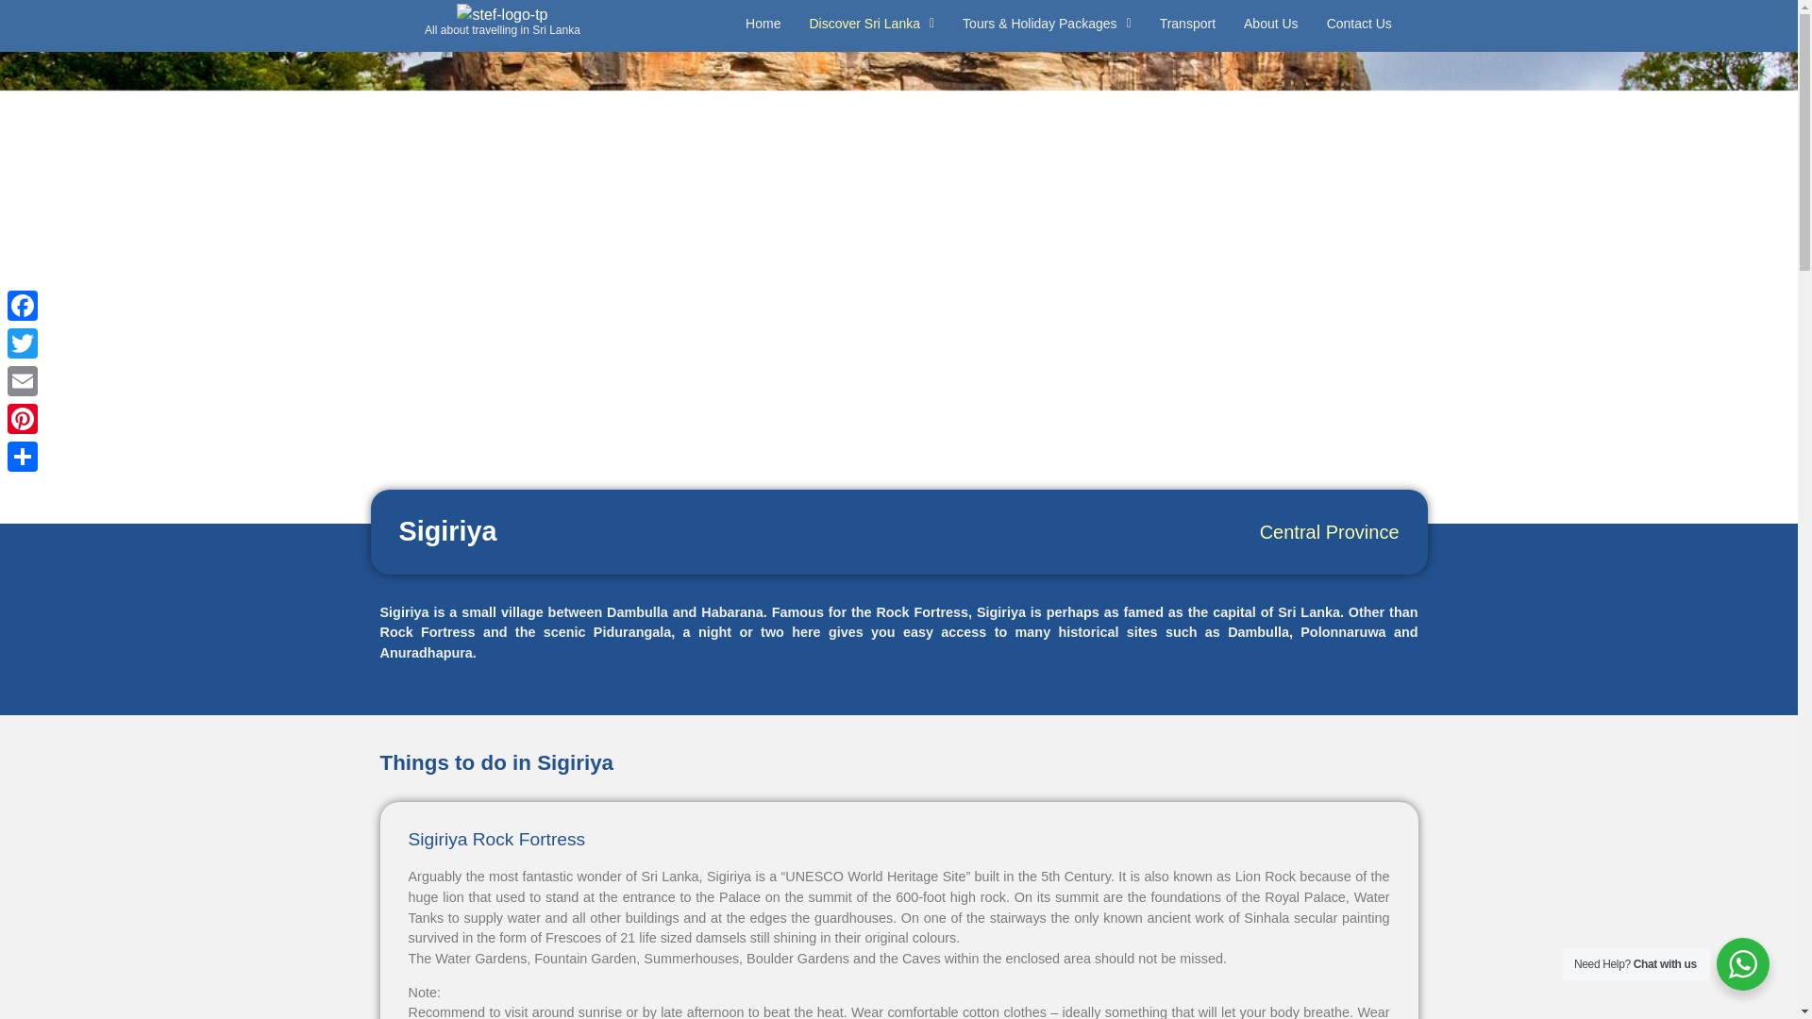 The height and width of the screenshot is (1019, 1812). Describe the element at coordinates (1187, 24) in the screenshot. I see `Transport` at that location.